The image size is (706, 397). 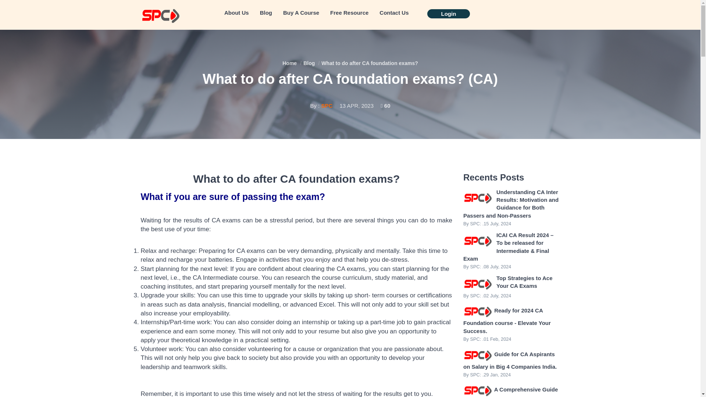 I want to click on Guide for CA Aspirants on Salary in Big 4 Companies India., so click(x=510, y=360).